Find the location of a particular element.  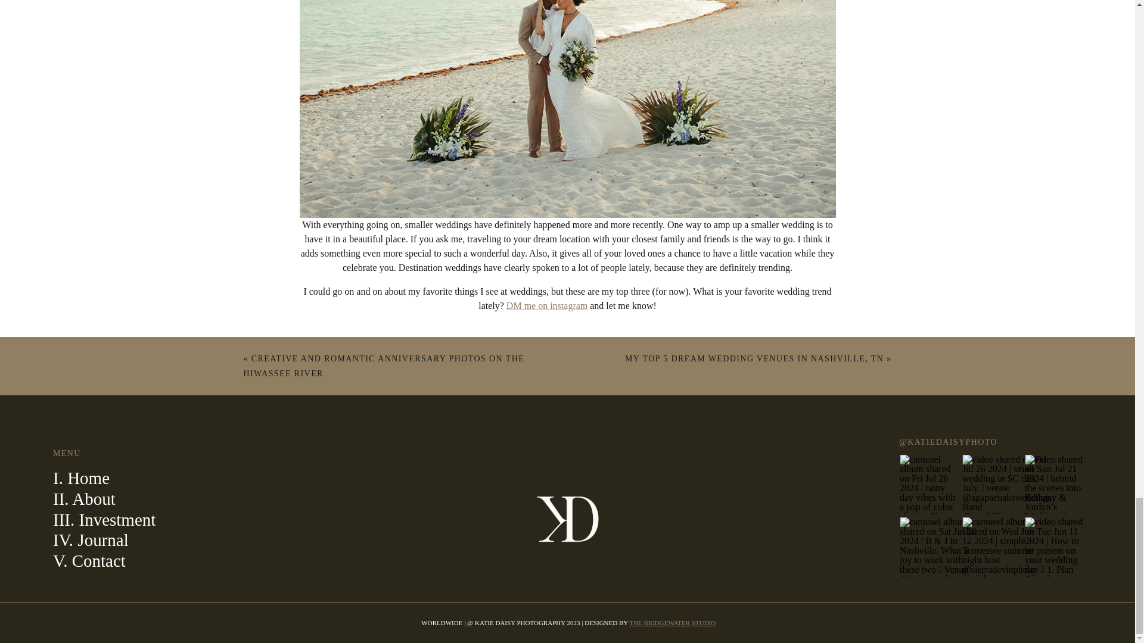

II. About is located at coordinates (83, 499).